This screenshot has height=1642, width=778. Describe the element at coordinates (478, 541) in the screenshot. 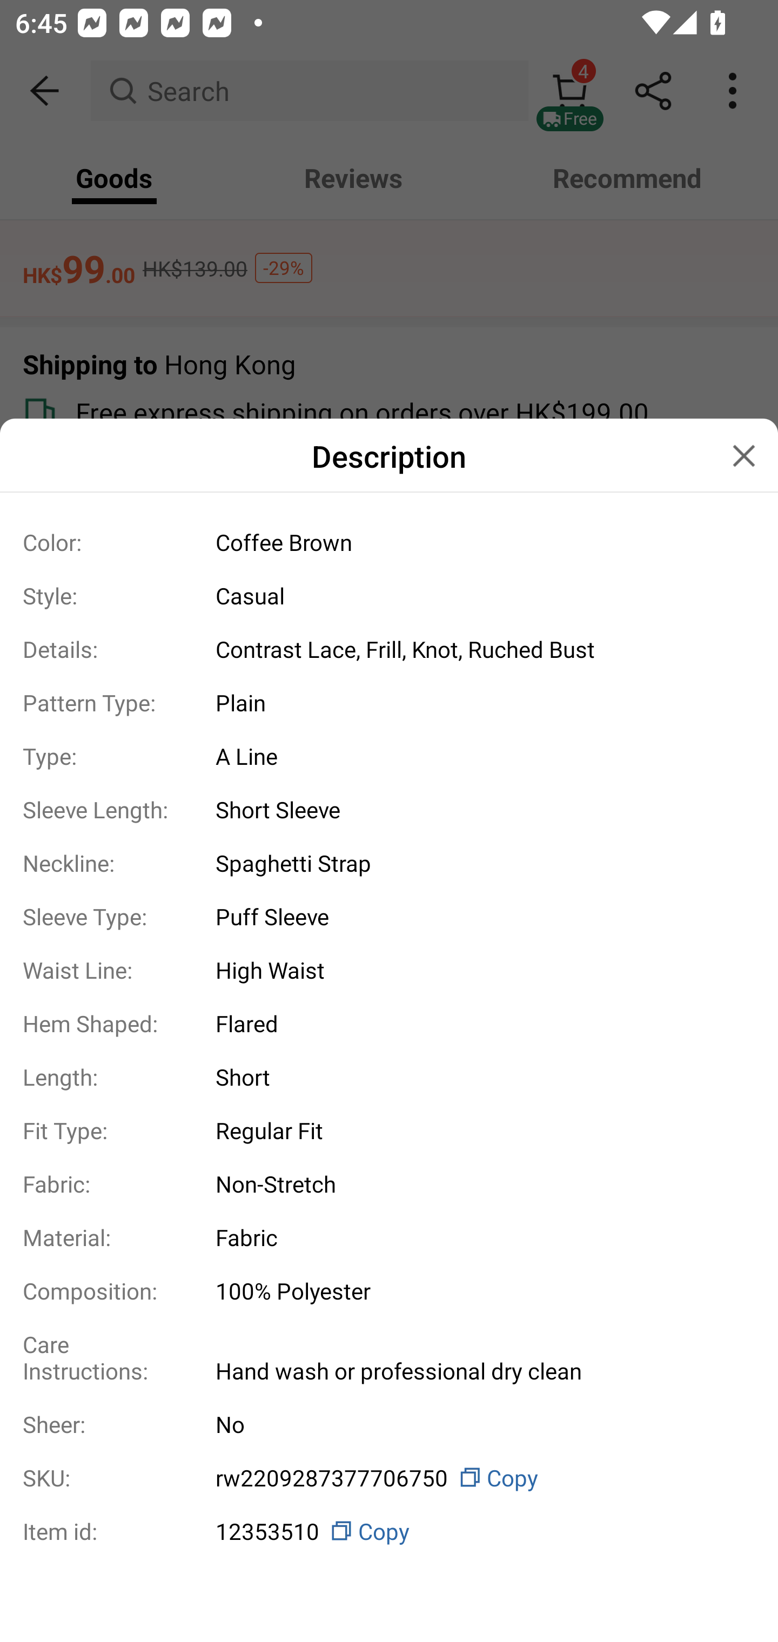

I see `Coffee Brown` at that location.